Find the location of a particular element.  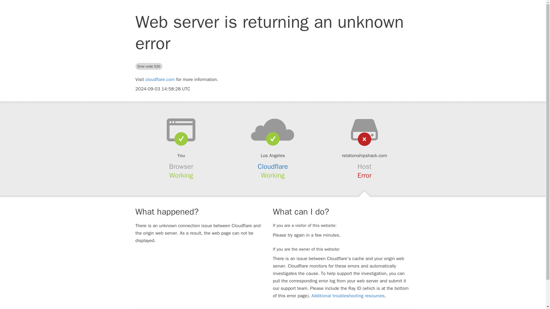

Cloudflare is located at coordinates (273, 167).